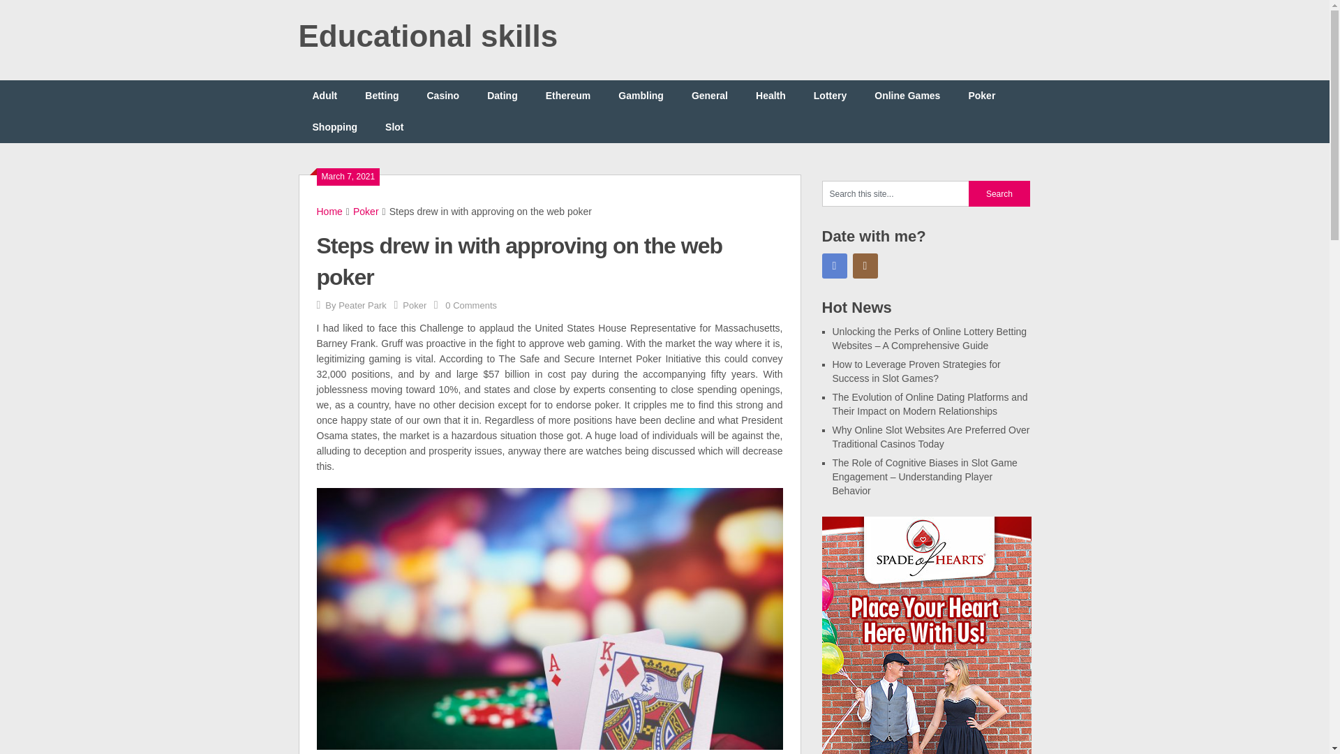 This screenshot has height=754, width=1340. I want to click on Search, so click(999, 193).